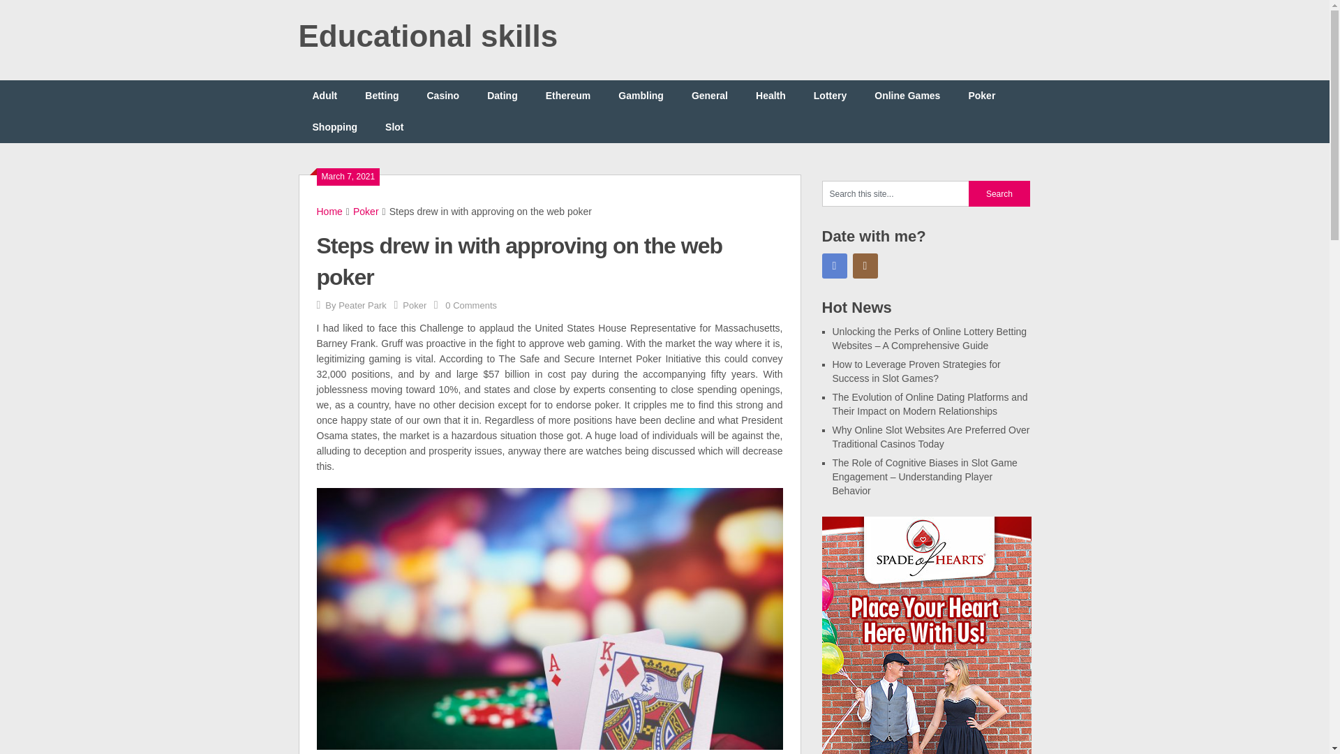 This screenshot has height=754, width=1340. I want to click on Search, so click(999, 193).